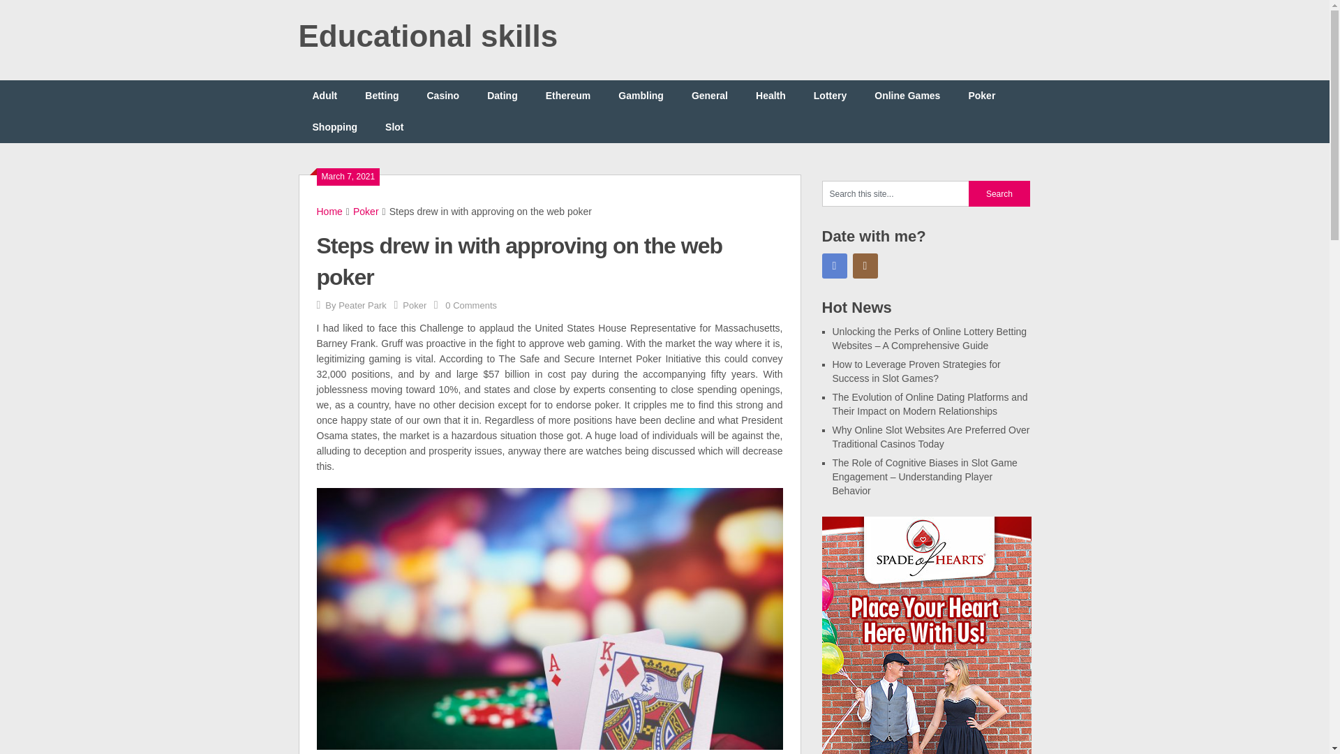 This screenshot has height=754, width=1340. I want to click on Search, so click(999, 193).